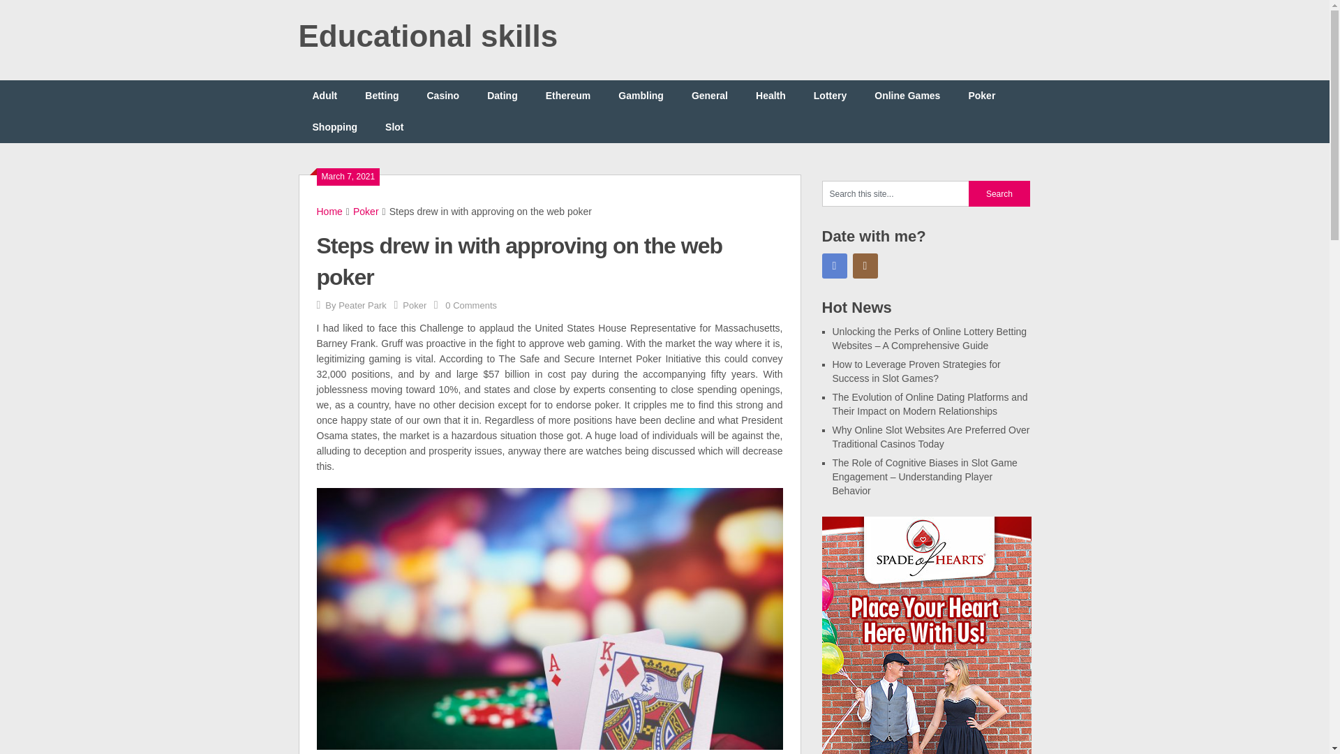 This screenshot has height=754, width=1340. I want to click on Search, so click(999, 193).